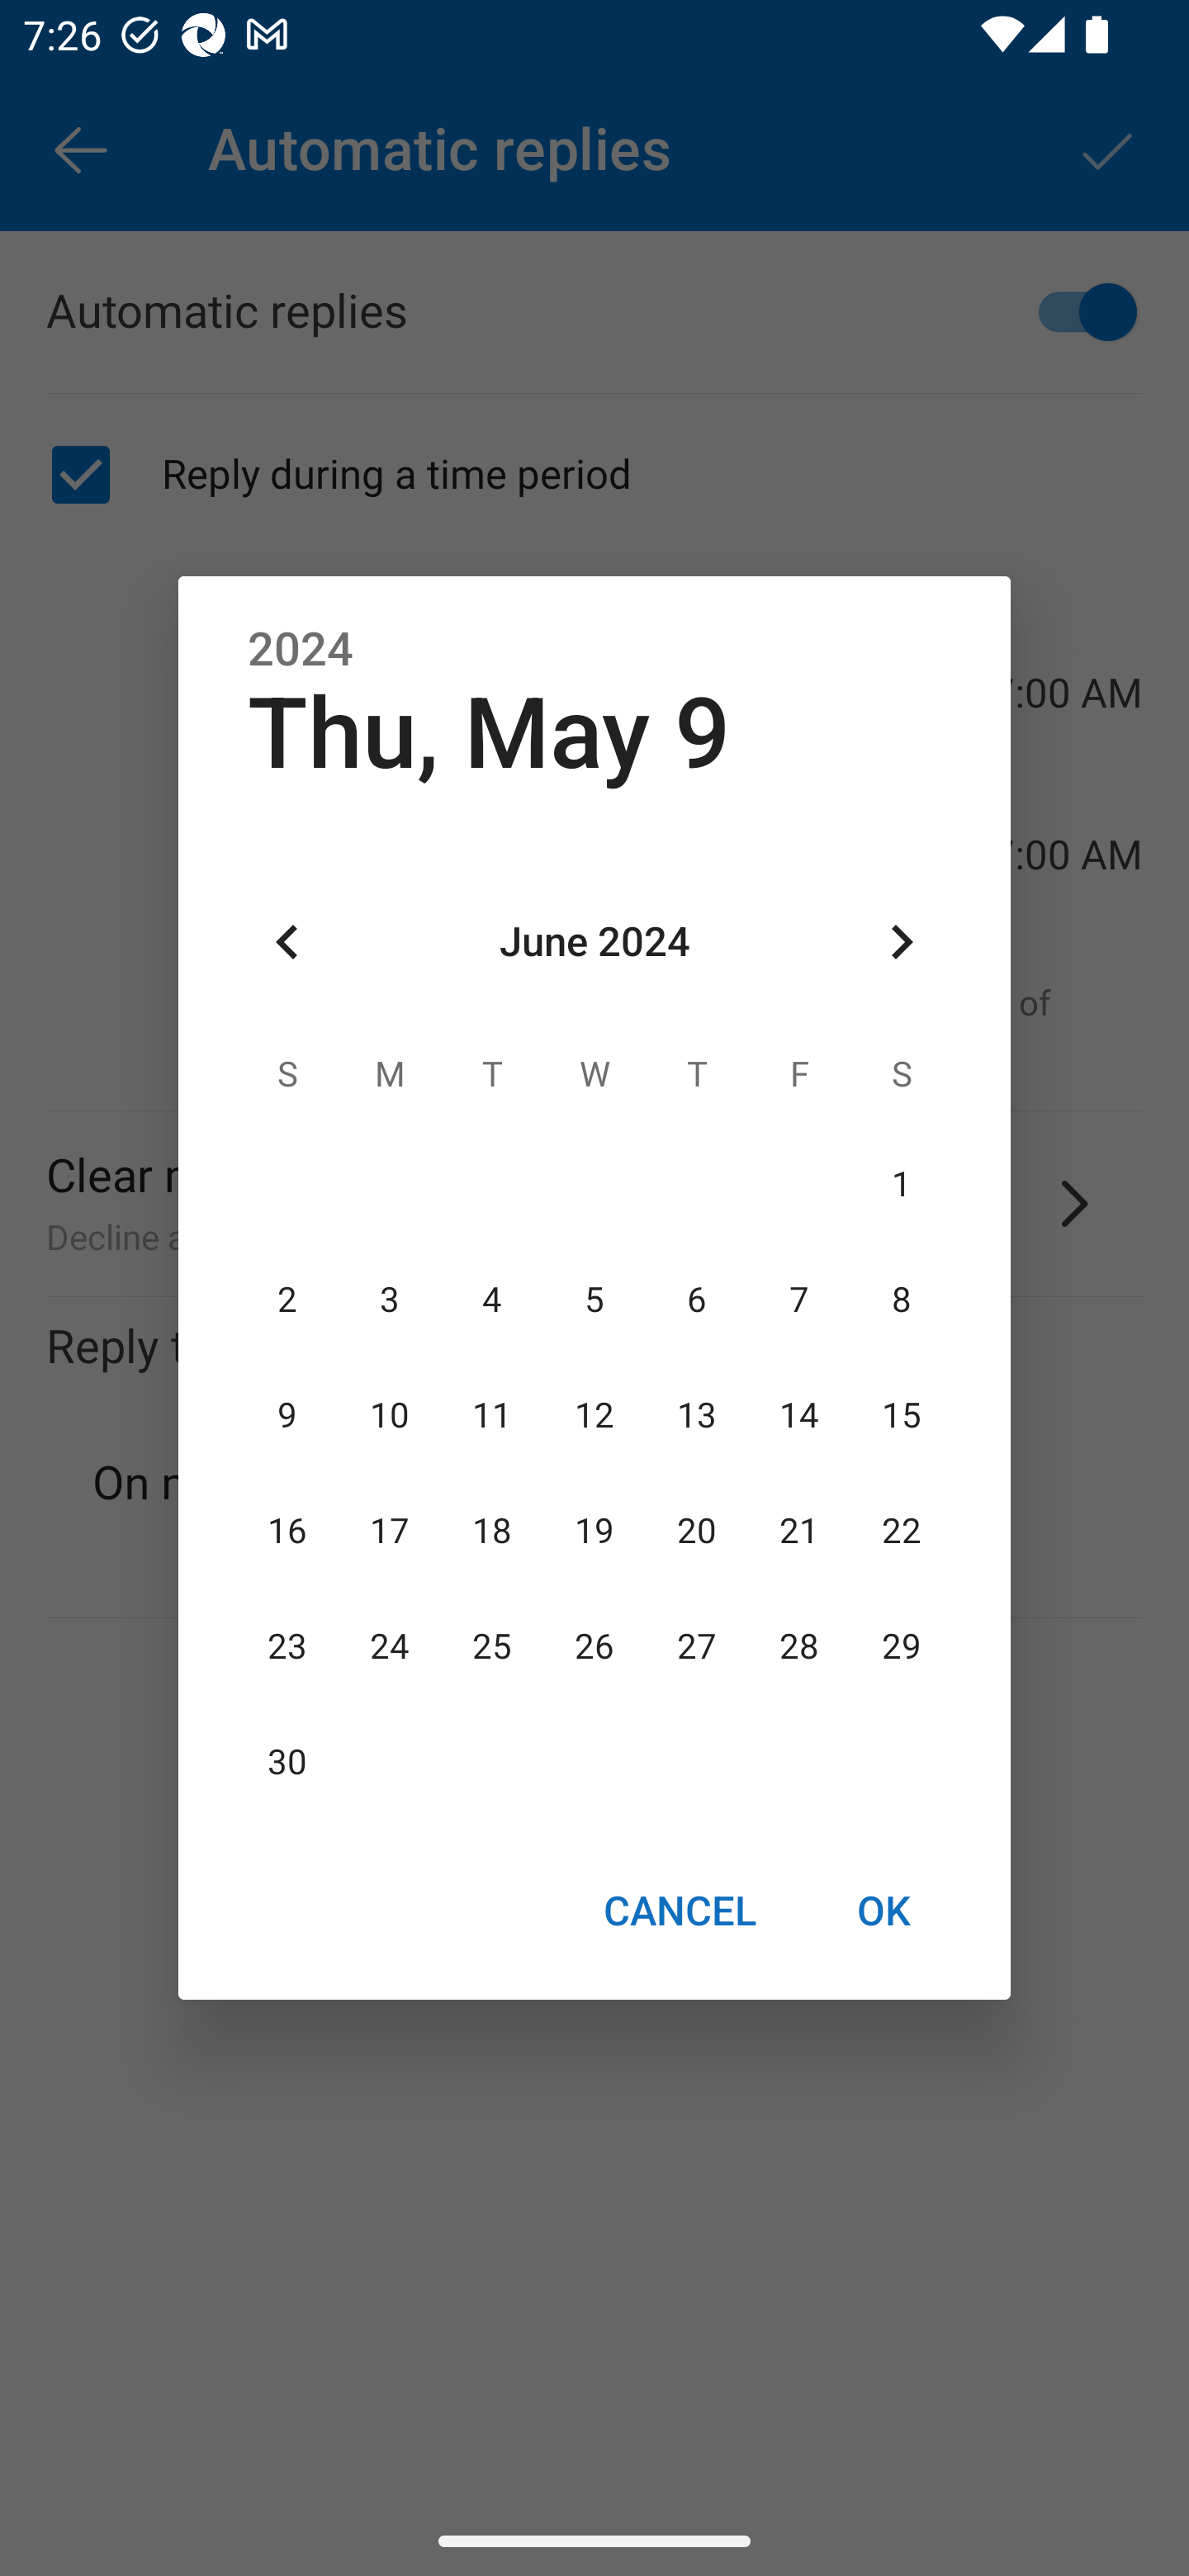 The height and width of the screenshot is (2576, 1189). I want to click on 3 03 June 2024, so click(390, 1300).